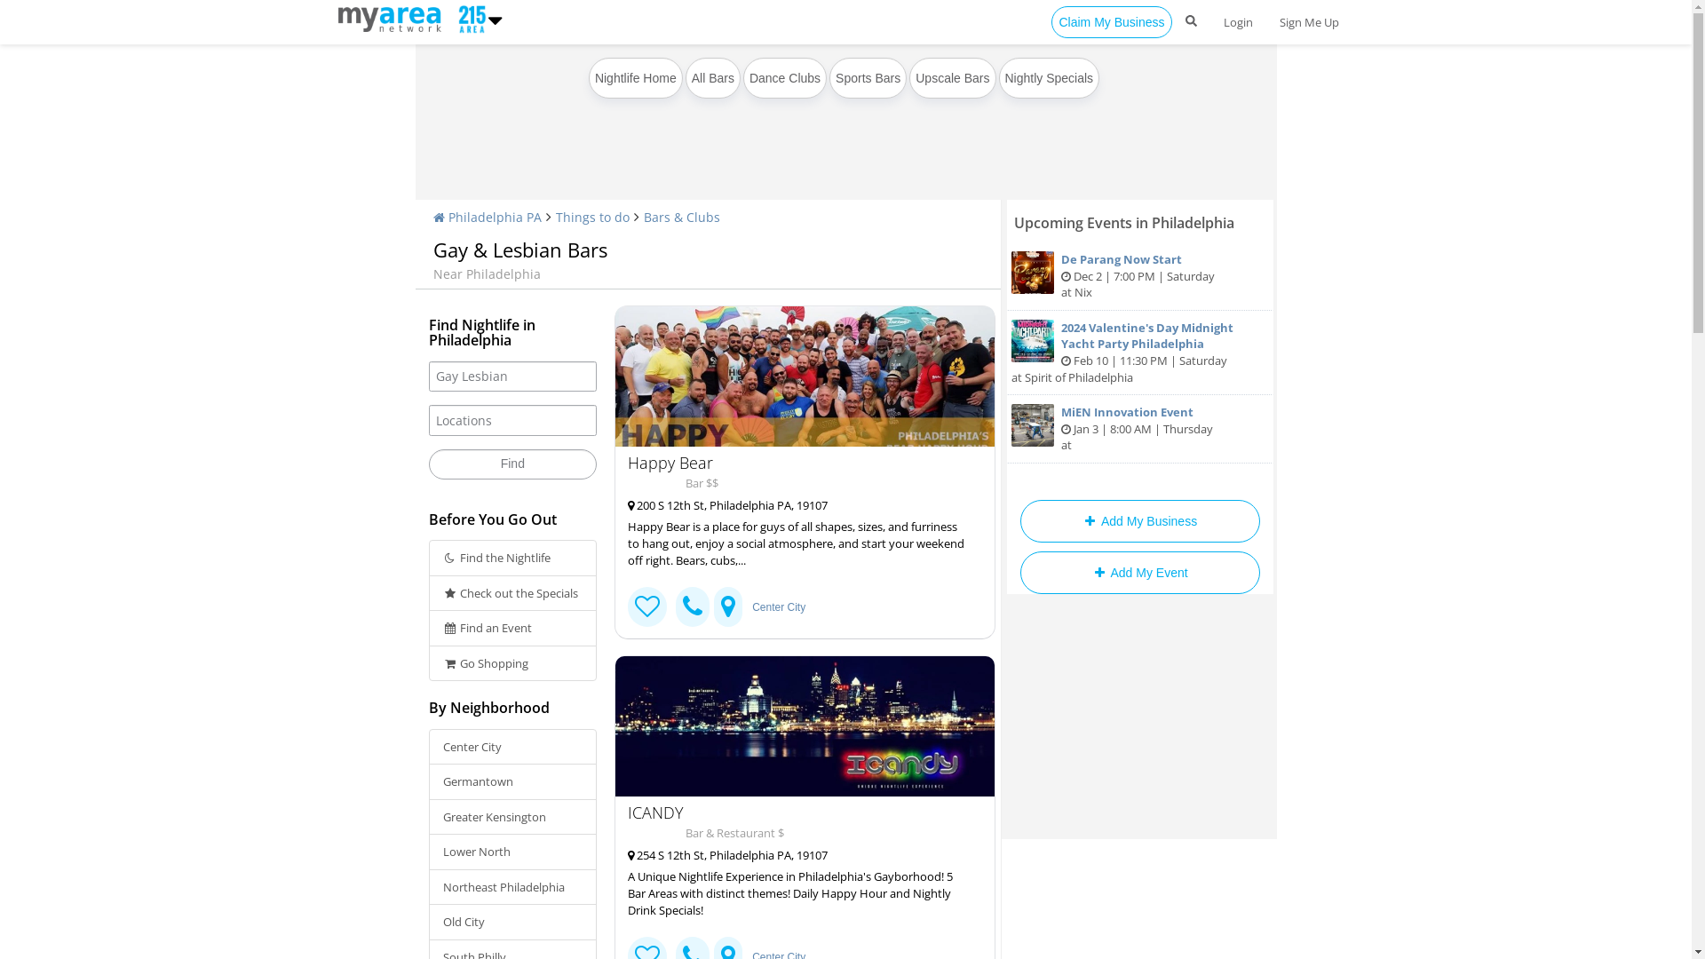 This screenshot has width=1705, height=959. Describe the element at coordinates (1238, 22) in the screenshot. I see `Login` at that location.